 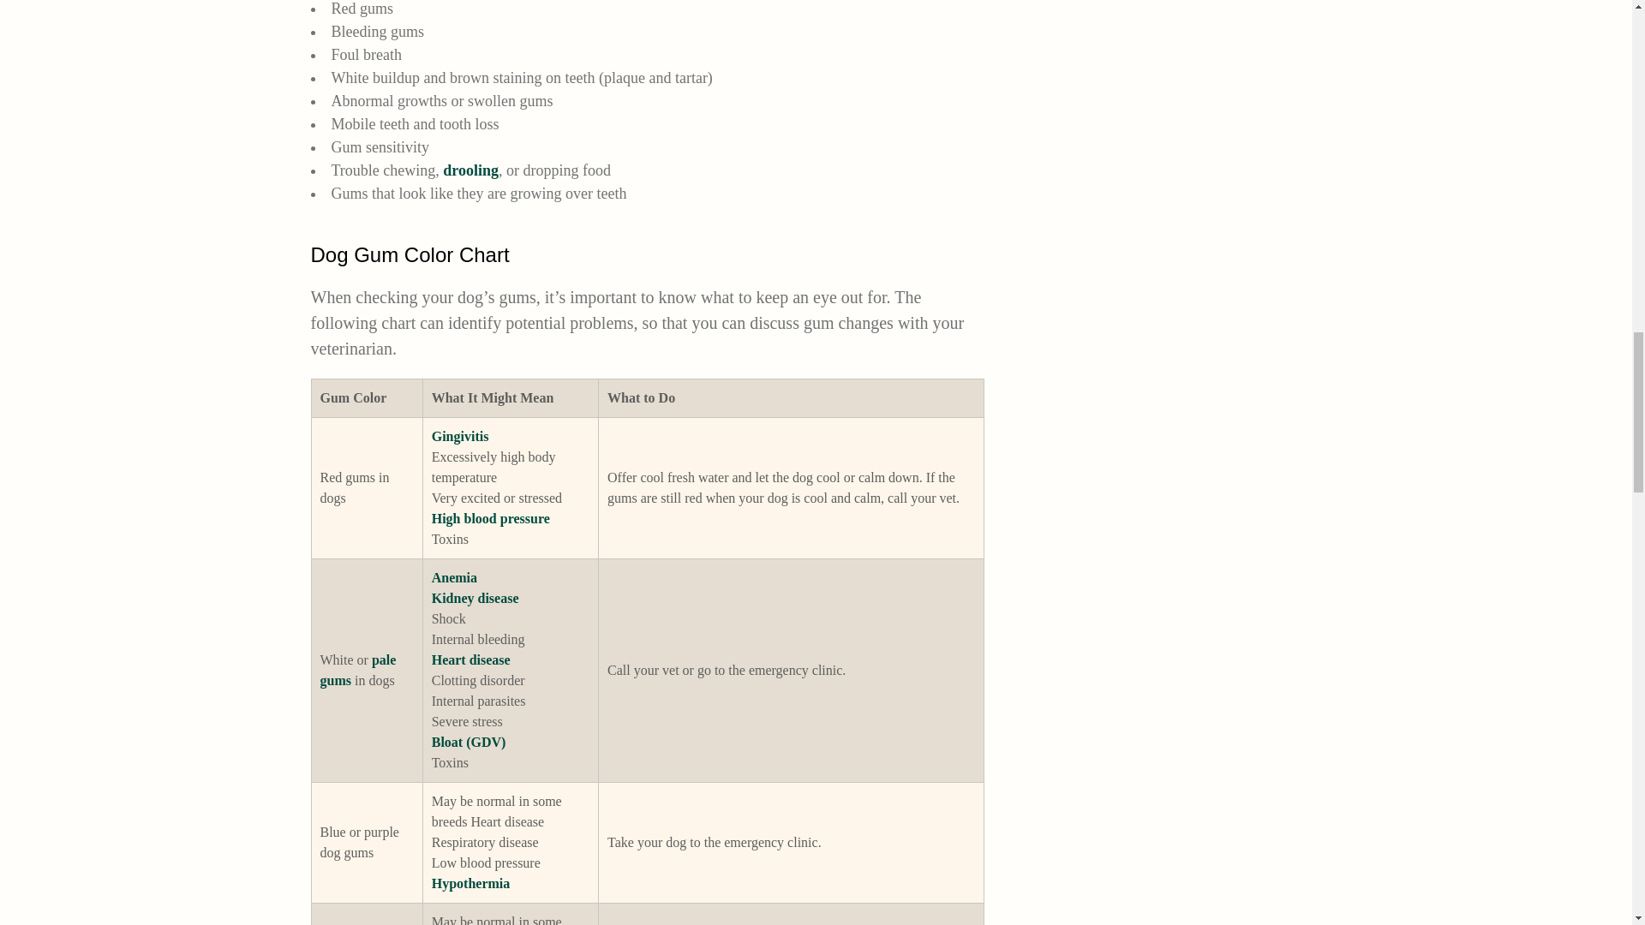 What do you see at coordinates (470, 883) in the screenshot?
I see `Hypothermia` at bounding box center [470, 883].